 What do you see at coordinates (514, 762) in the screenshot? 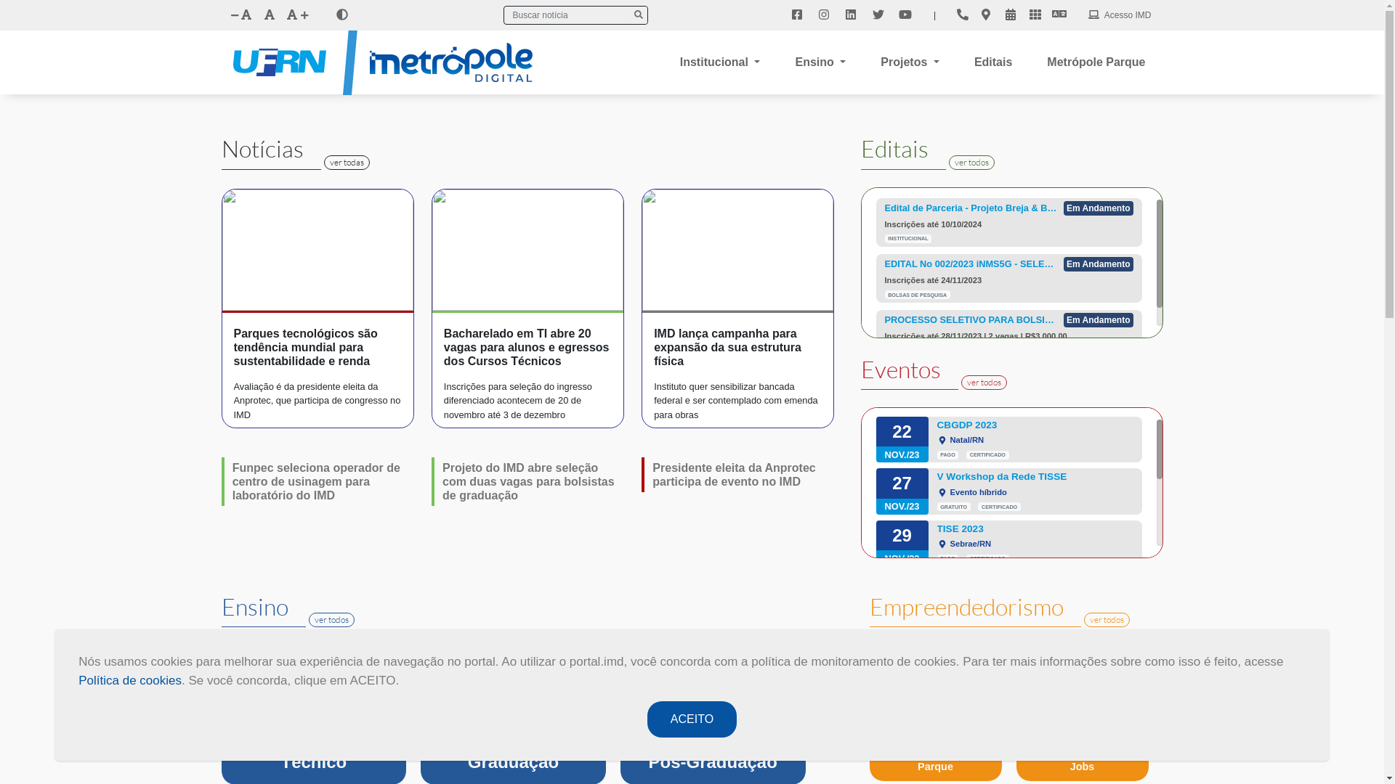
I see `PES` at bounding box center [514, 762].